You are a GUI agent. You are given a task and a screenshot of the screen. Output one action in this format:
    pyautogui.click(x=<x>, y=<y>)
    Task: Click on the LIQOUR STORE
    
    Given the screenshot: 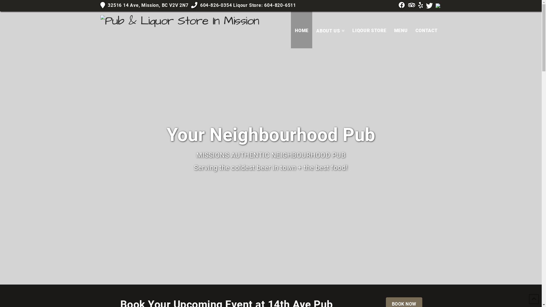 What is the action you would take?
    pyautogui.click(x=369, y=30)
    